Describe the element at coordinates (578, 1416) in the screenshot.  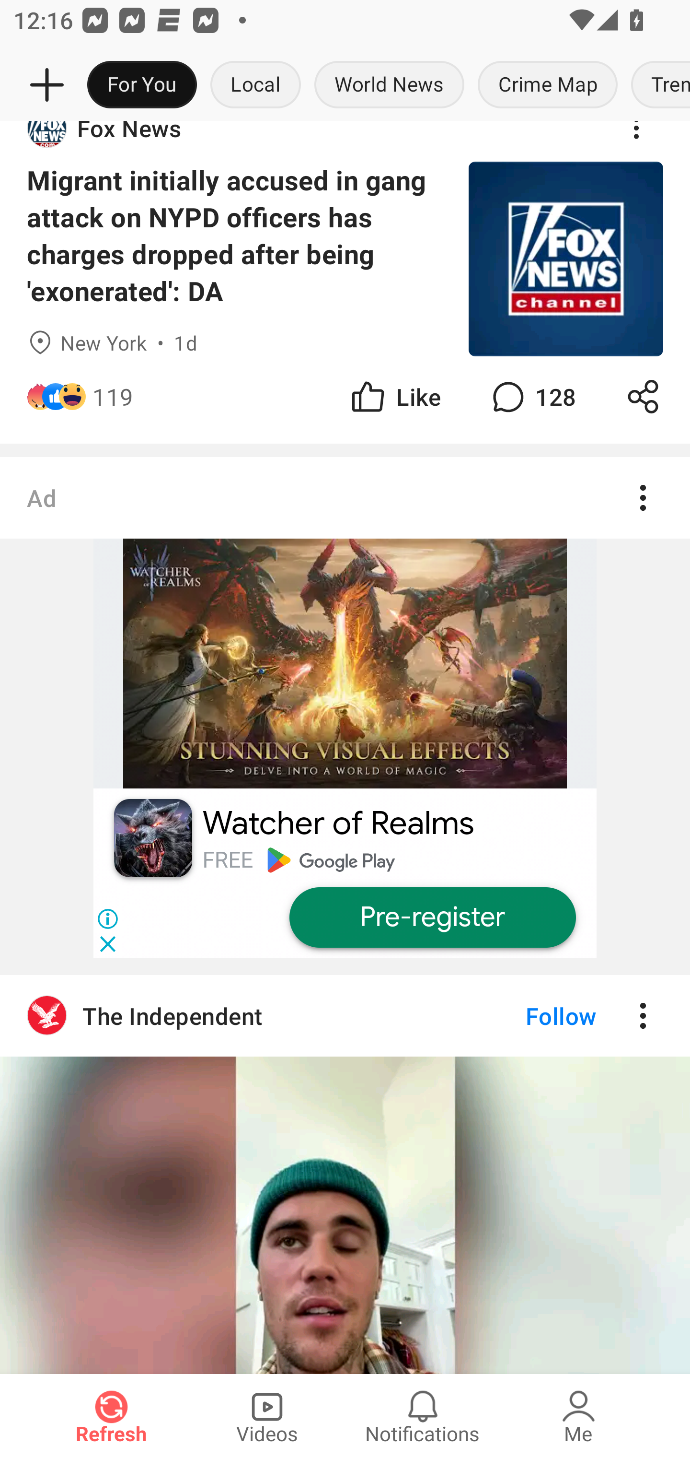
I see `Me` at that location.